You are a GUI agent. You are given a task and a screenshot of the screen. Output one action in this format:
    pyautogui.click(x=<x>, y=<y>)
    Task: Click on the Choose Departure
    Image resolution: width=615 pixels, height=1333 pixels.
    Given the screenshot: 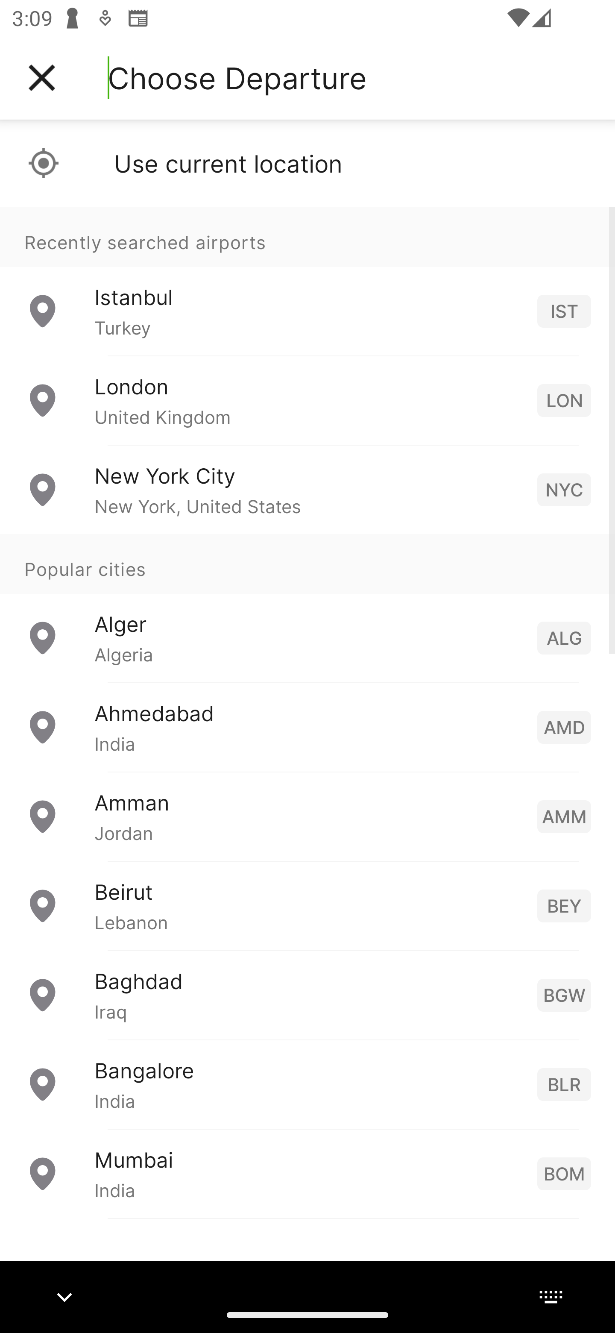 What is the action you would take?
    pyautogui.click(x=237, y=78)
    